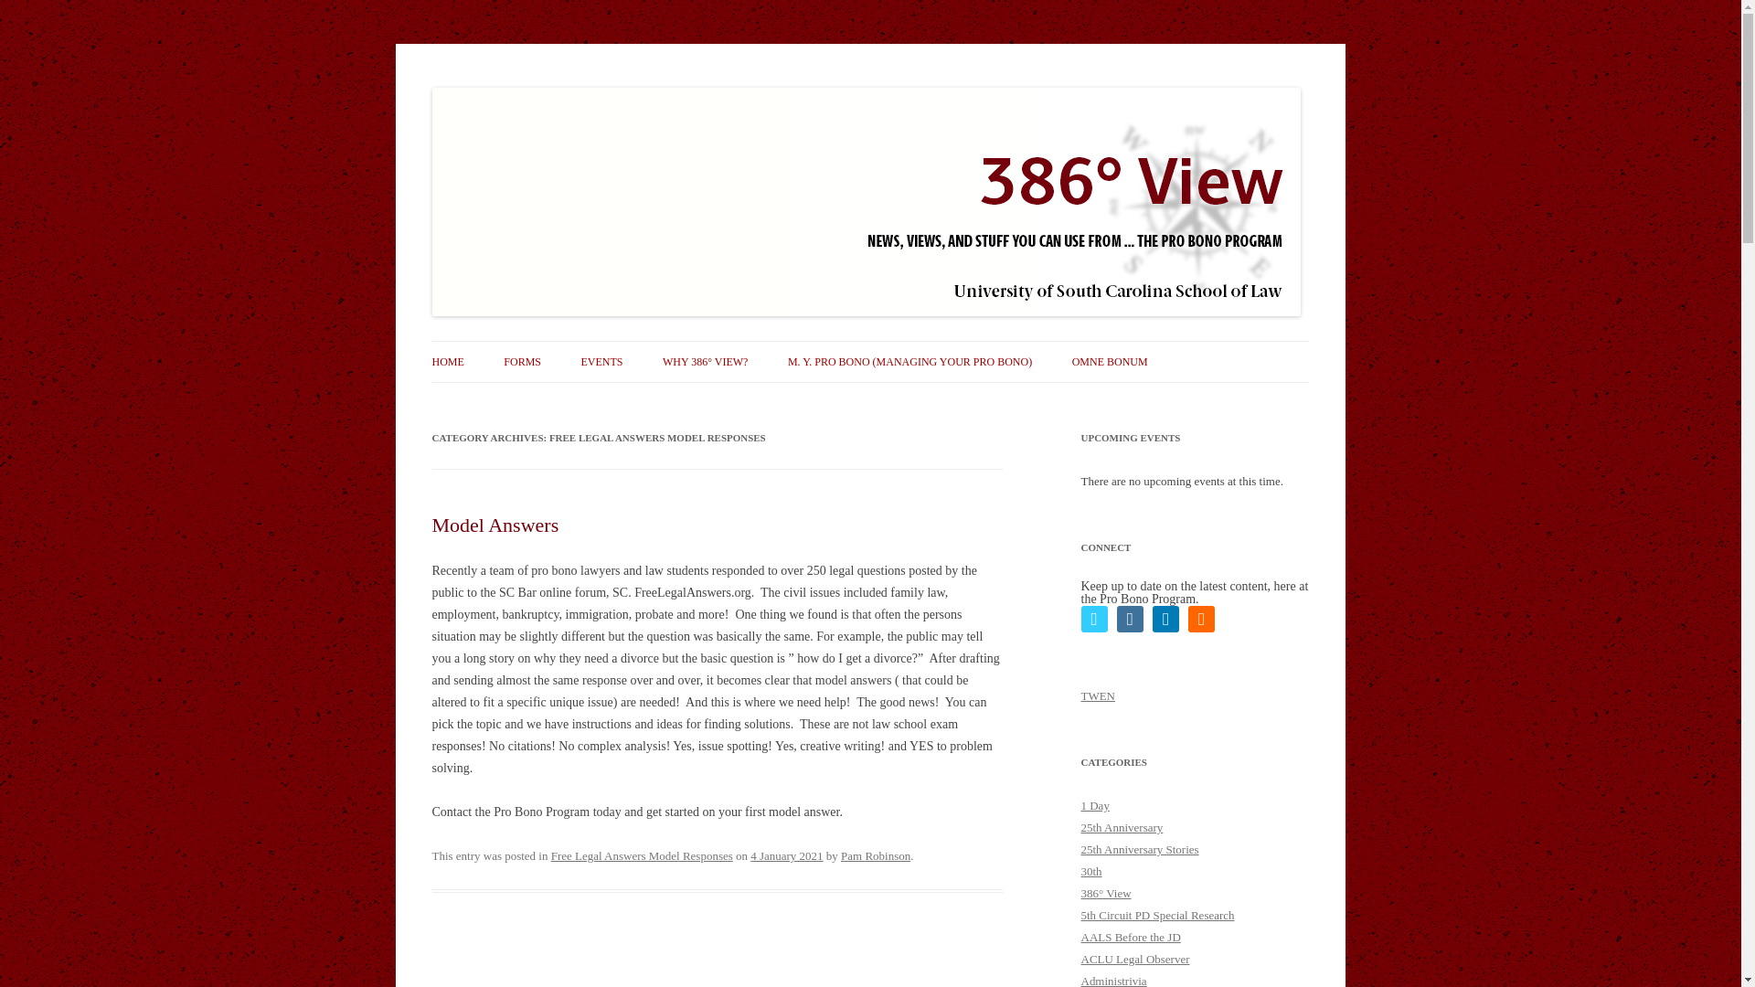 The image size is (1755, 987). Describe the element at coordinates (1091, 872) in the screenshot. I see `30th` at that location.